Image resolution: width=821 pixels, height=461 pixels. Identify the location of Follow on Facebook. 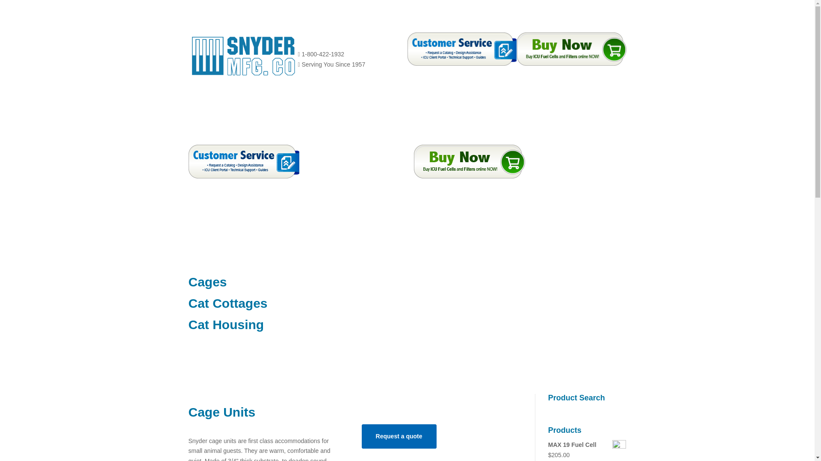
(304, 39).